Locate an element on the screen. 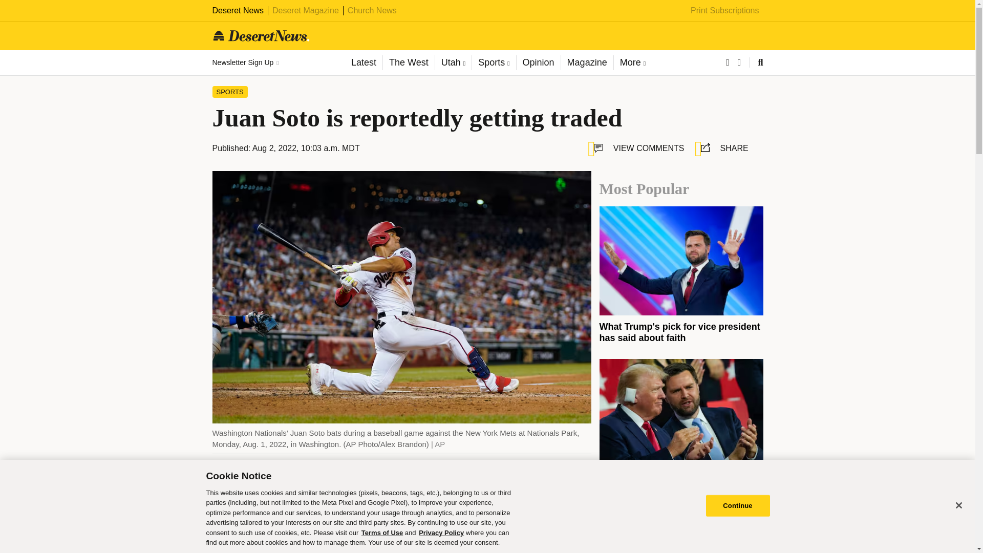 The image size is (983, 553). Utah is located at coordinates (453, 62).